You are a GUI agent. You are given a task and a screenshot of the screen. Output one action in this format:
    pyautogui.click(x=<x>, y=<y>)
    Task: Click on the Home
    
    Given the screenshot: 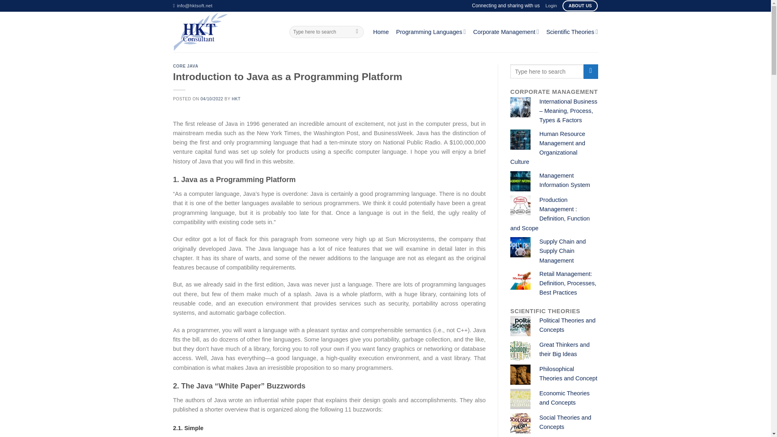 What is the action you would take?
    pyautogui.click(x=381, y=32)
    